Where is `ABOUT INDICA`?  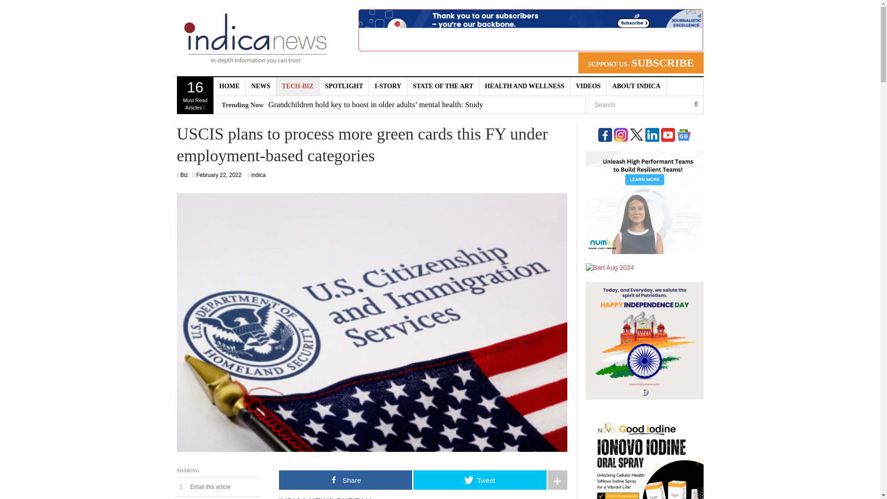
ABOUT INDICA is located at coordinates (525, 86).